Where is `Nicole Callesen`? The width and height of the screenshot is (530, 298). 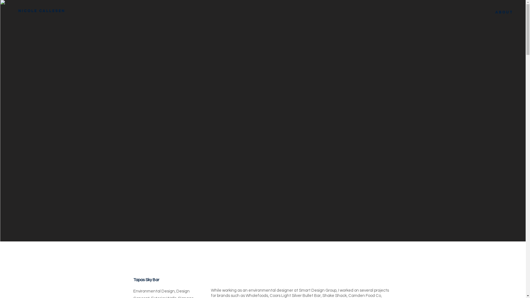 Nicole Callesen is located at coordinates (41, 11).